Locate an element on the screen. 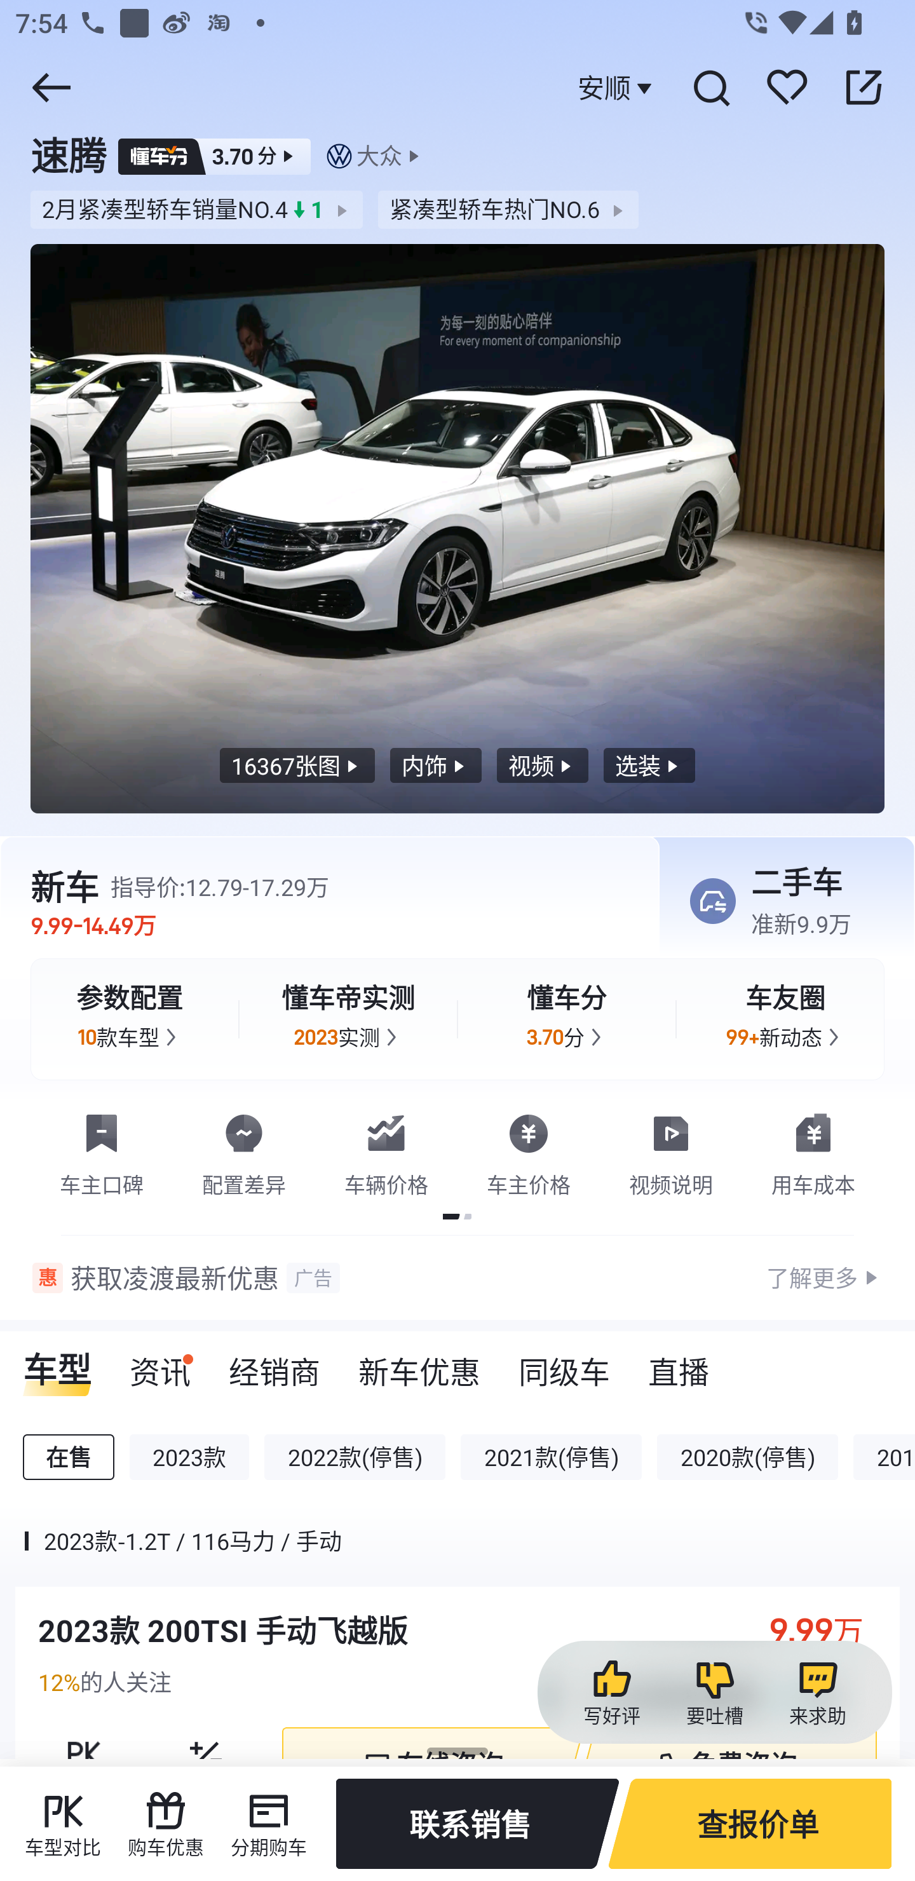 The height and width of the screenshot is (1881, 915). 写好评 is located at coordinates (611, 1693).